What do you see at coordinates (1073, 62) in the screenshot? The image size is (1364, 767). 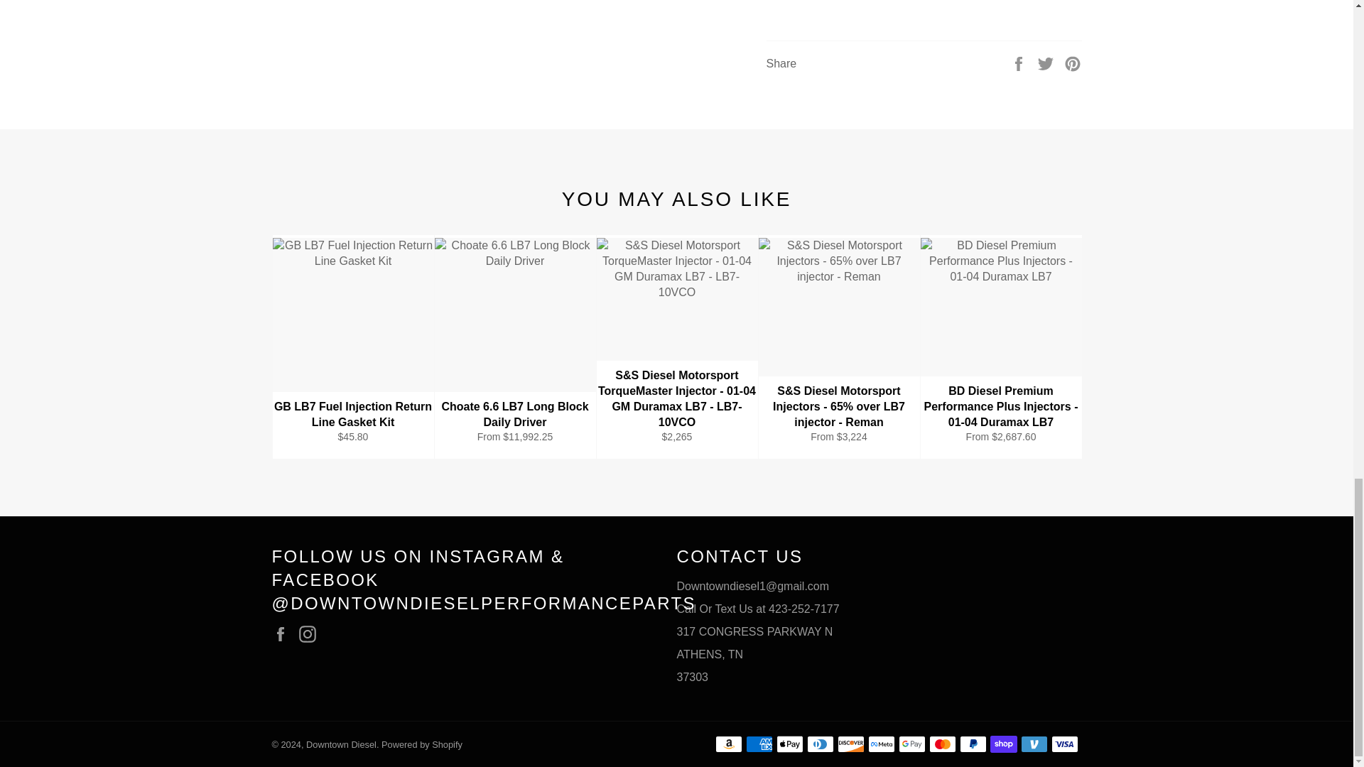 I see `Pin on Pinterest` at bounding box center [1073, 62].